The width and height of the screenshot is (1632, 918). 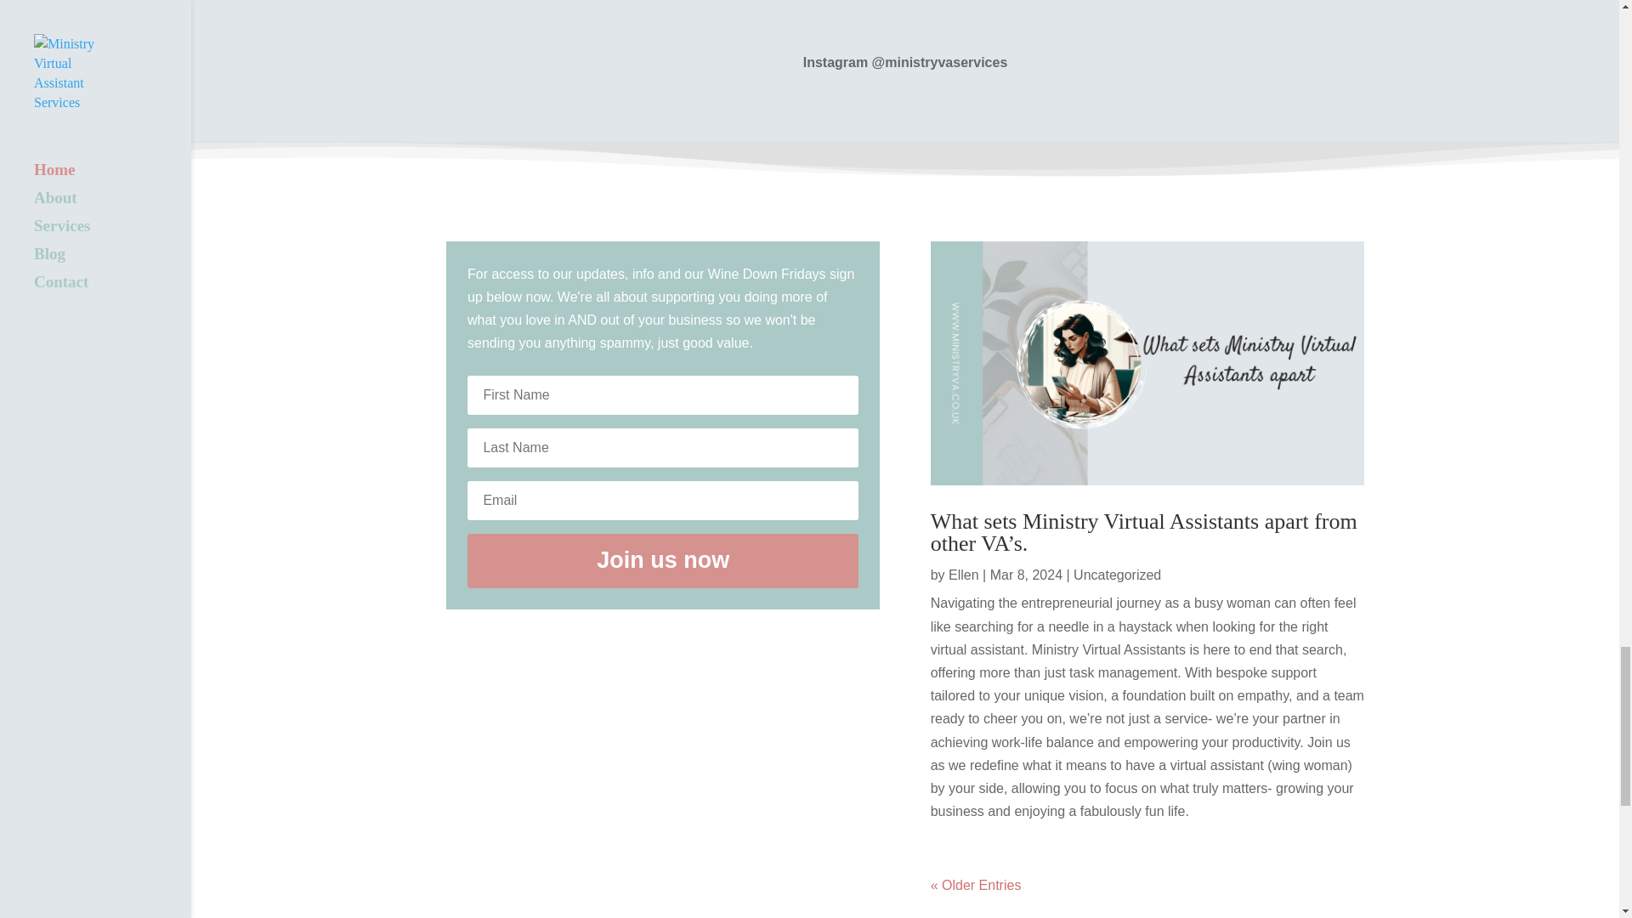 I want to click on Join us now, so click(x=662, y=561).